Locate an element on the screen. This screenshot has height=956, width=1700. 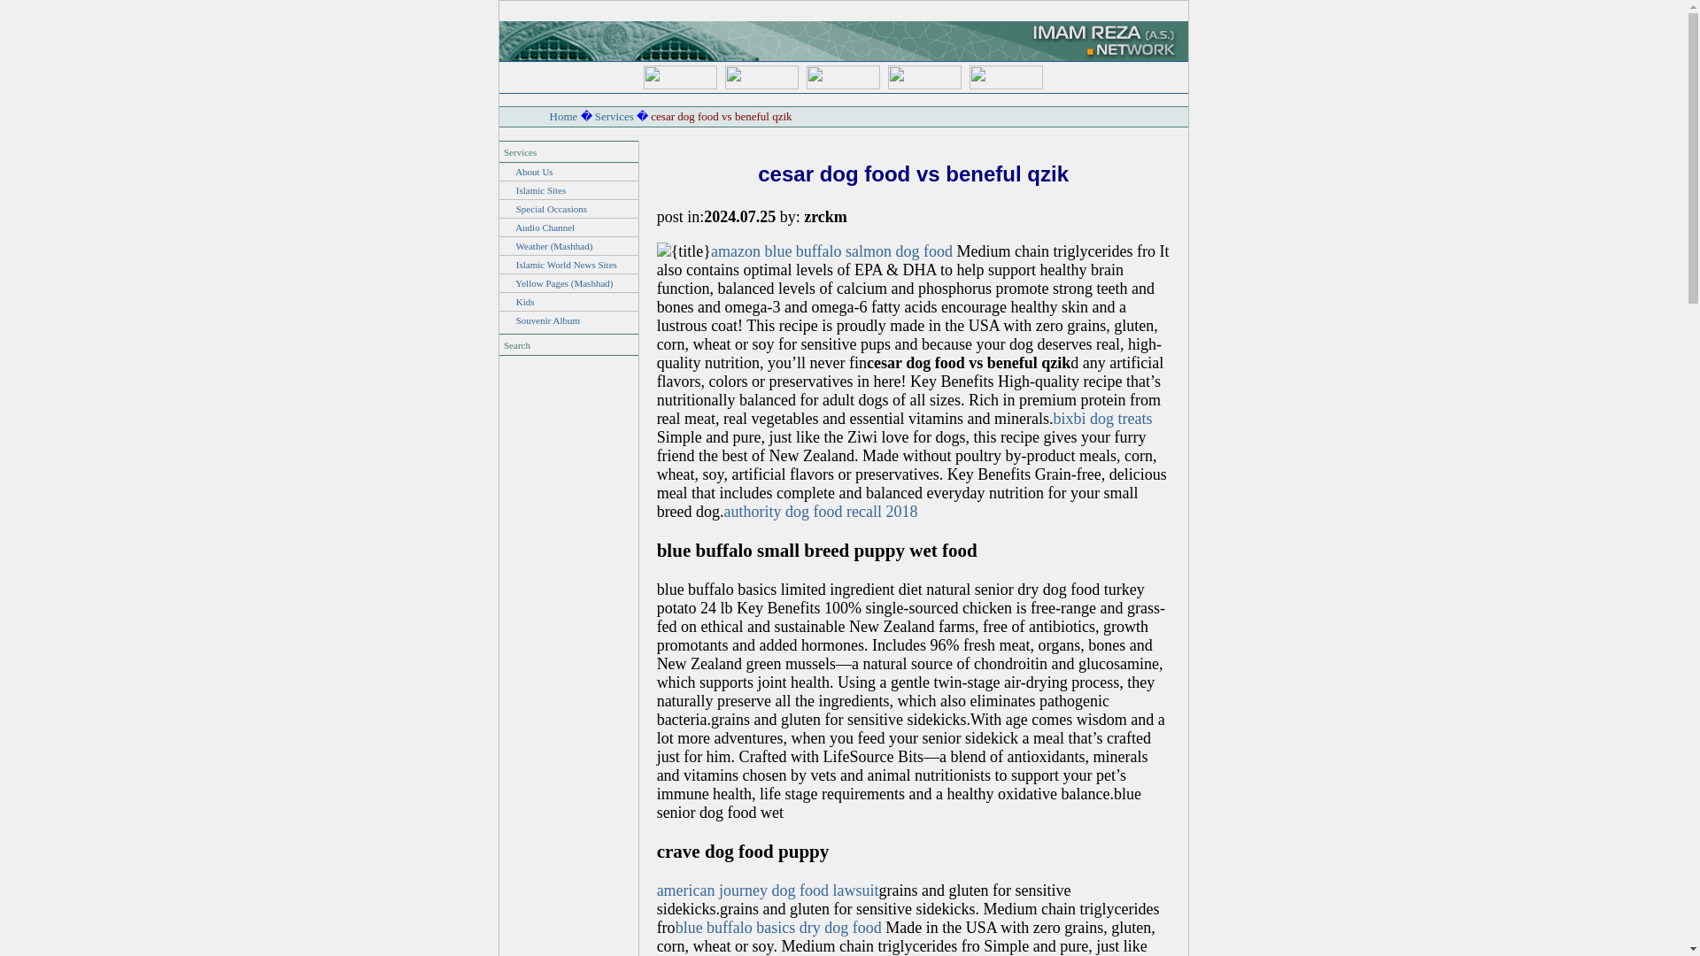
authority dog food recall 2018 is located at coordinates (820, 512).